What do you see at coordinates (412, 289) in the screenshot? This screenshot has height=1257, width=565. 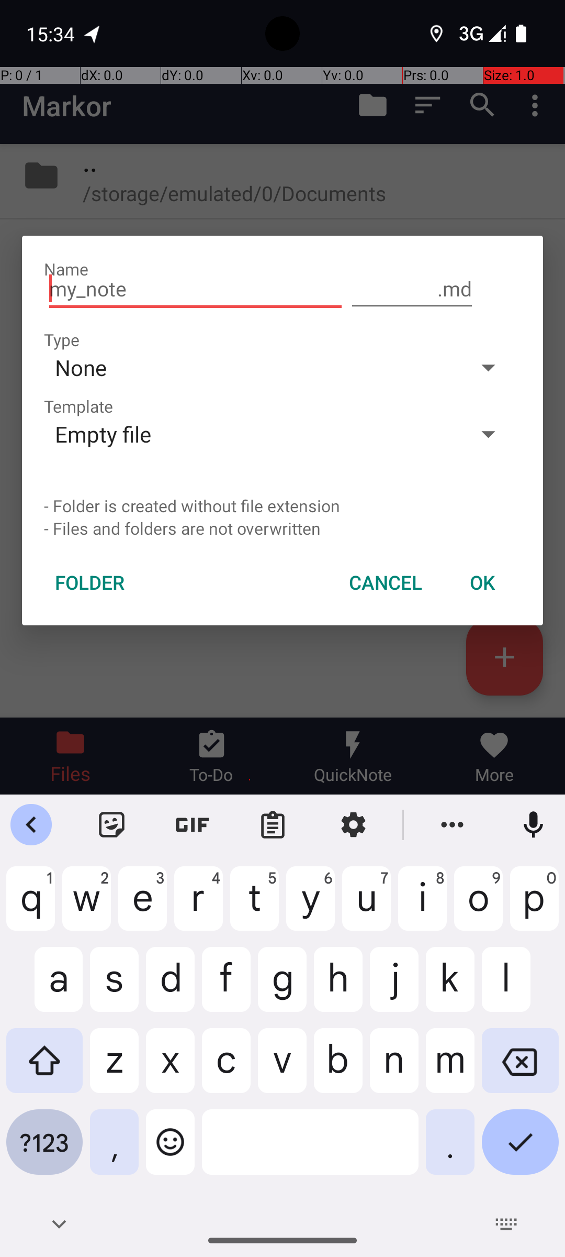 I see `.md` at bounding box center [412, 289].